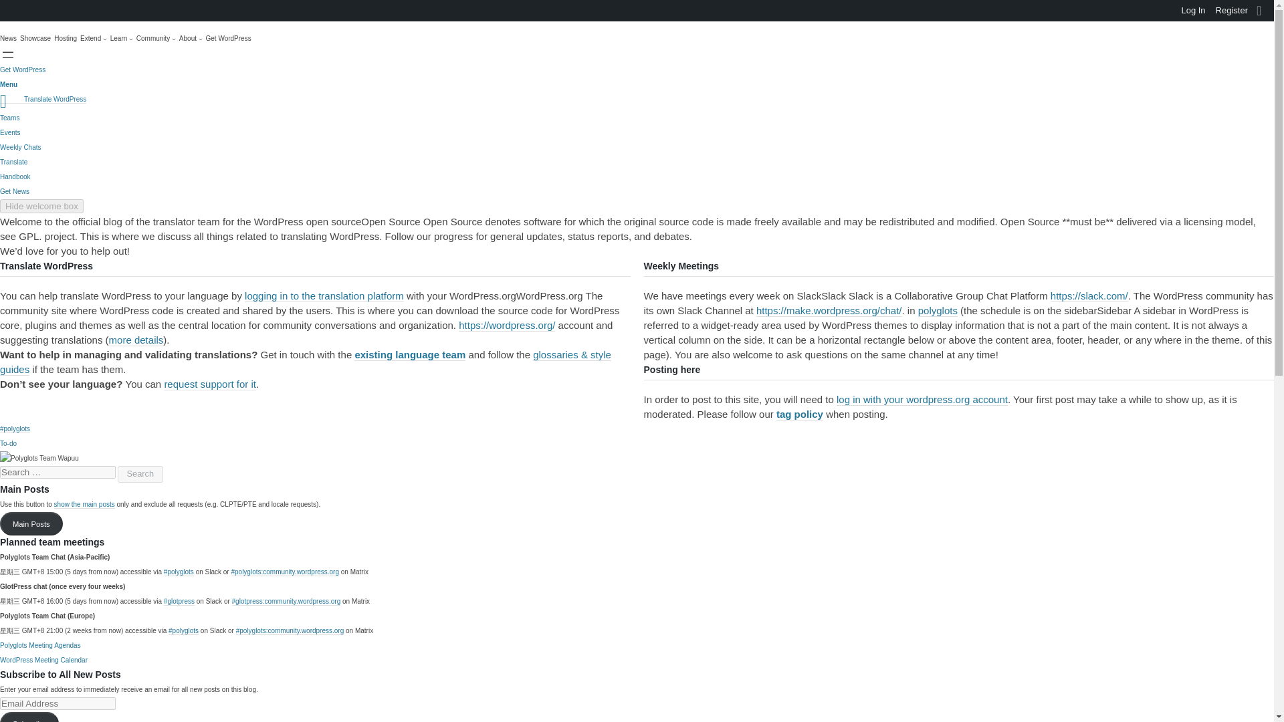 Image resolution: width=1284 pixels, height=722 pixels. Describe the element at coordinates (9, 12) in the screenshot. I see `WordPress.org` at that location.